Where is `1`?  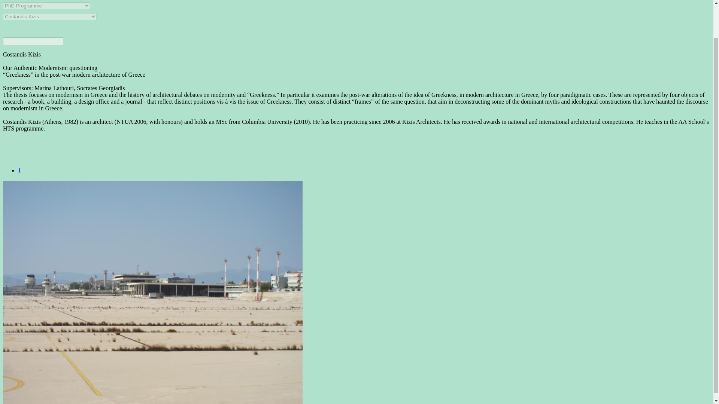 1 is located at coordinates (19, 171).